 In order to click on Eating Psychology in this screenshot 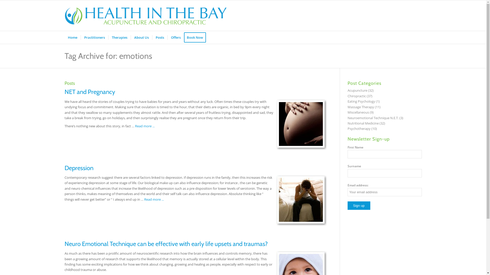, I will do `click(361, 101)`.